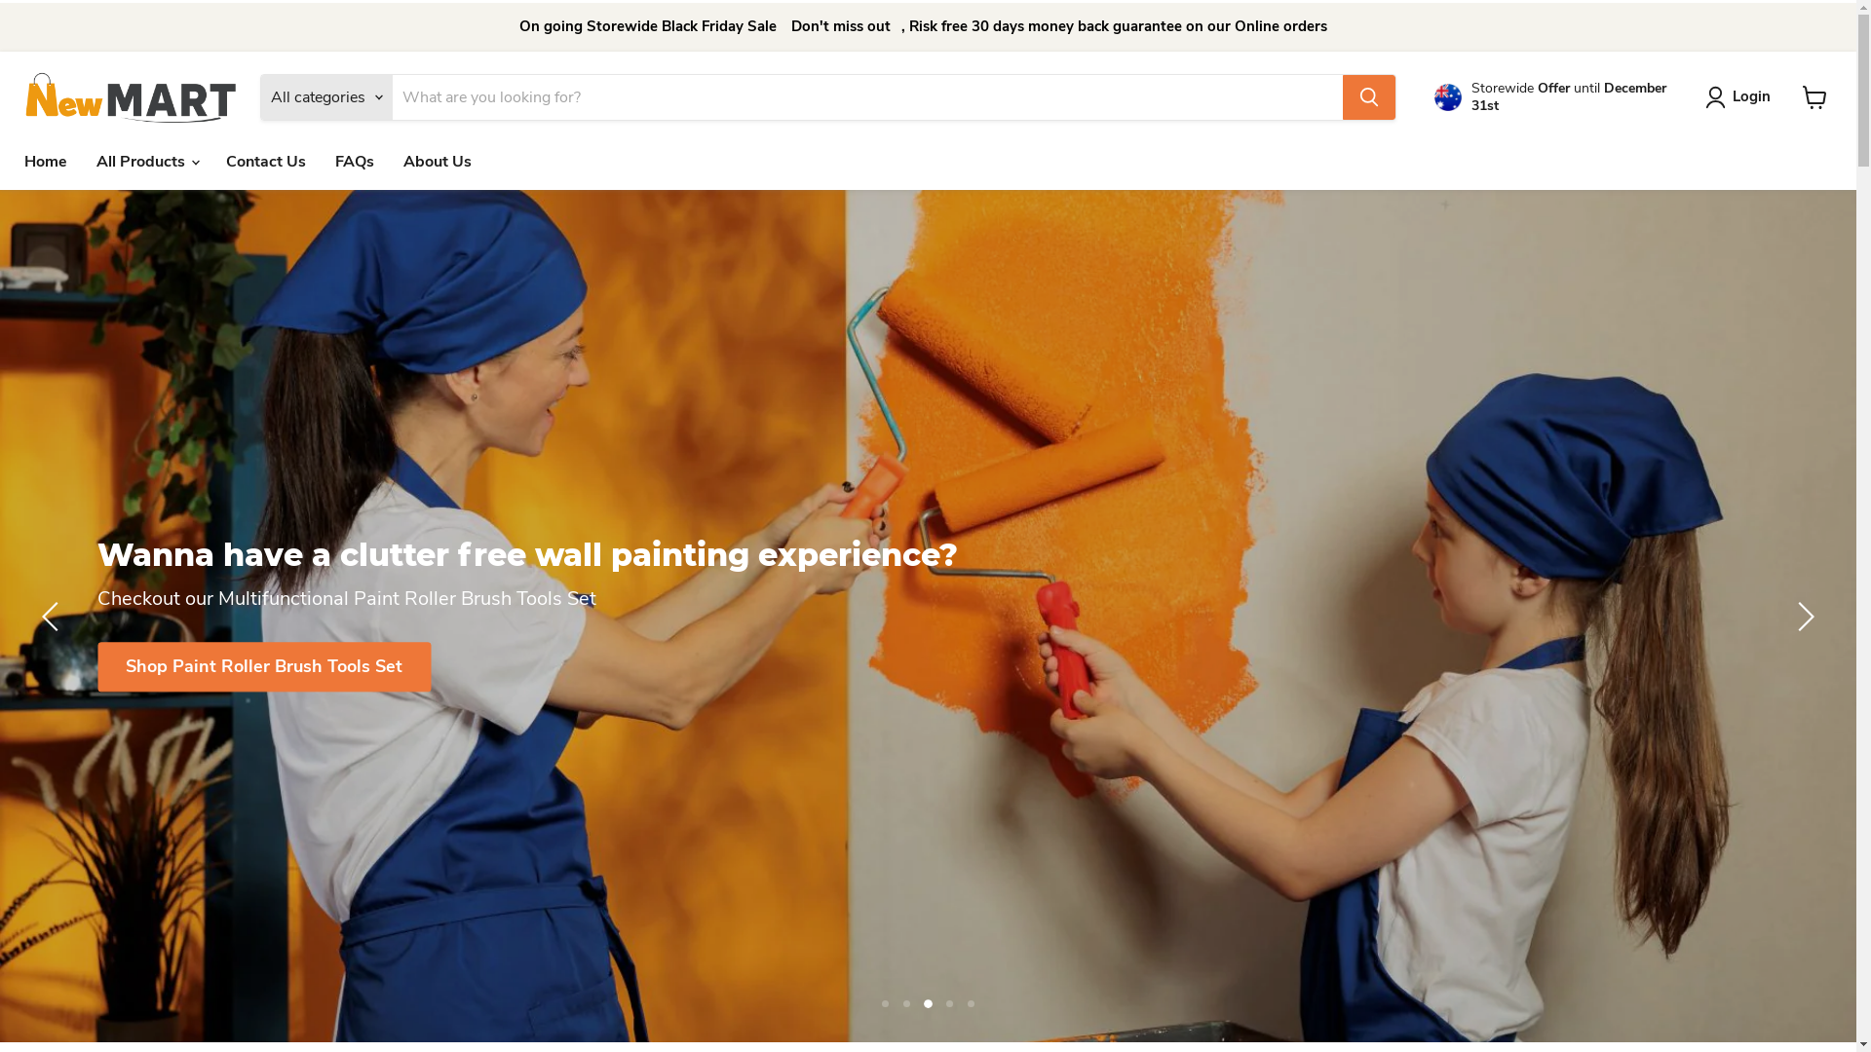  I want to click on About Us, so click(438, 162).